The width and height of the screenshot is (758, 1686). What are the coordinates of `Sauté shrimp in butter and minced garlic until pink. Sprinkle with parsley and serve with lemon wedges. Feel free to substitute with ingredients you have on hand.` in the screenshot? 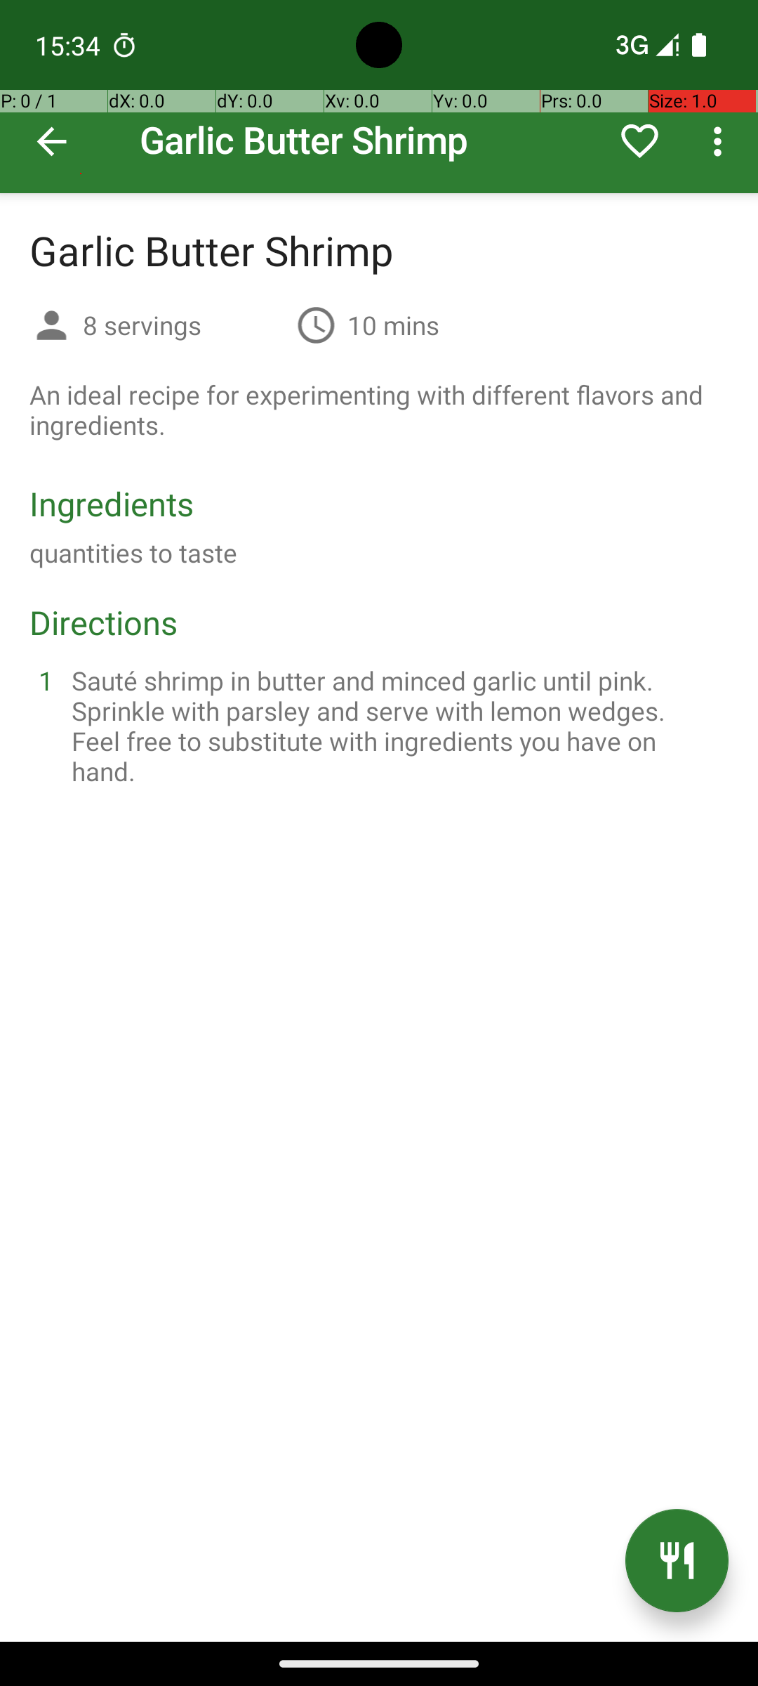 It's located at (396, 726).